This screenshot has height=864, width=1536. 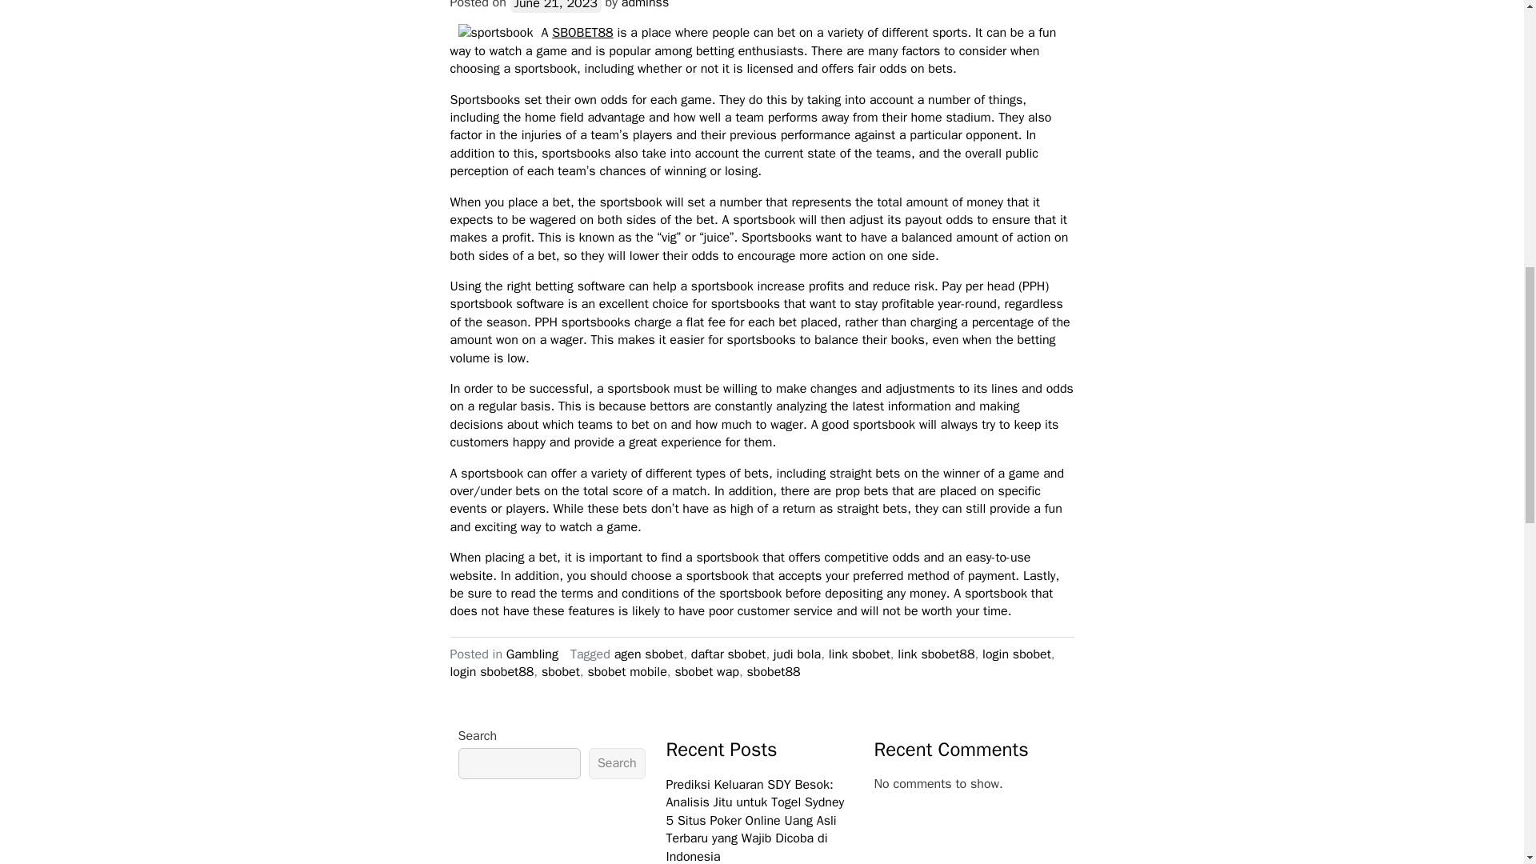 What do you see at coordinates (555, 6) in the screenshot?
I see `June 21, 2023` at bounding box center [555, 6].